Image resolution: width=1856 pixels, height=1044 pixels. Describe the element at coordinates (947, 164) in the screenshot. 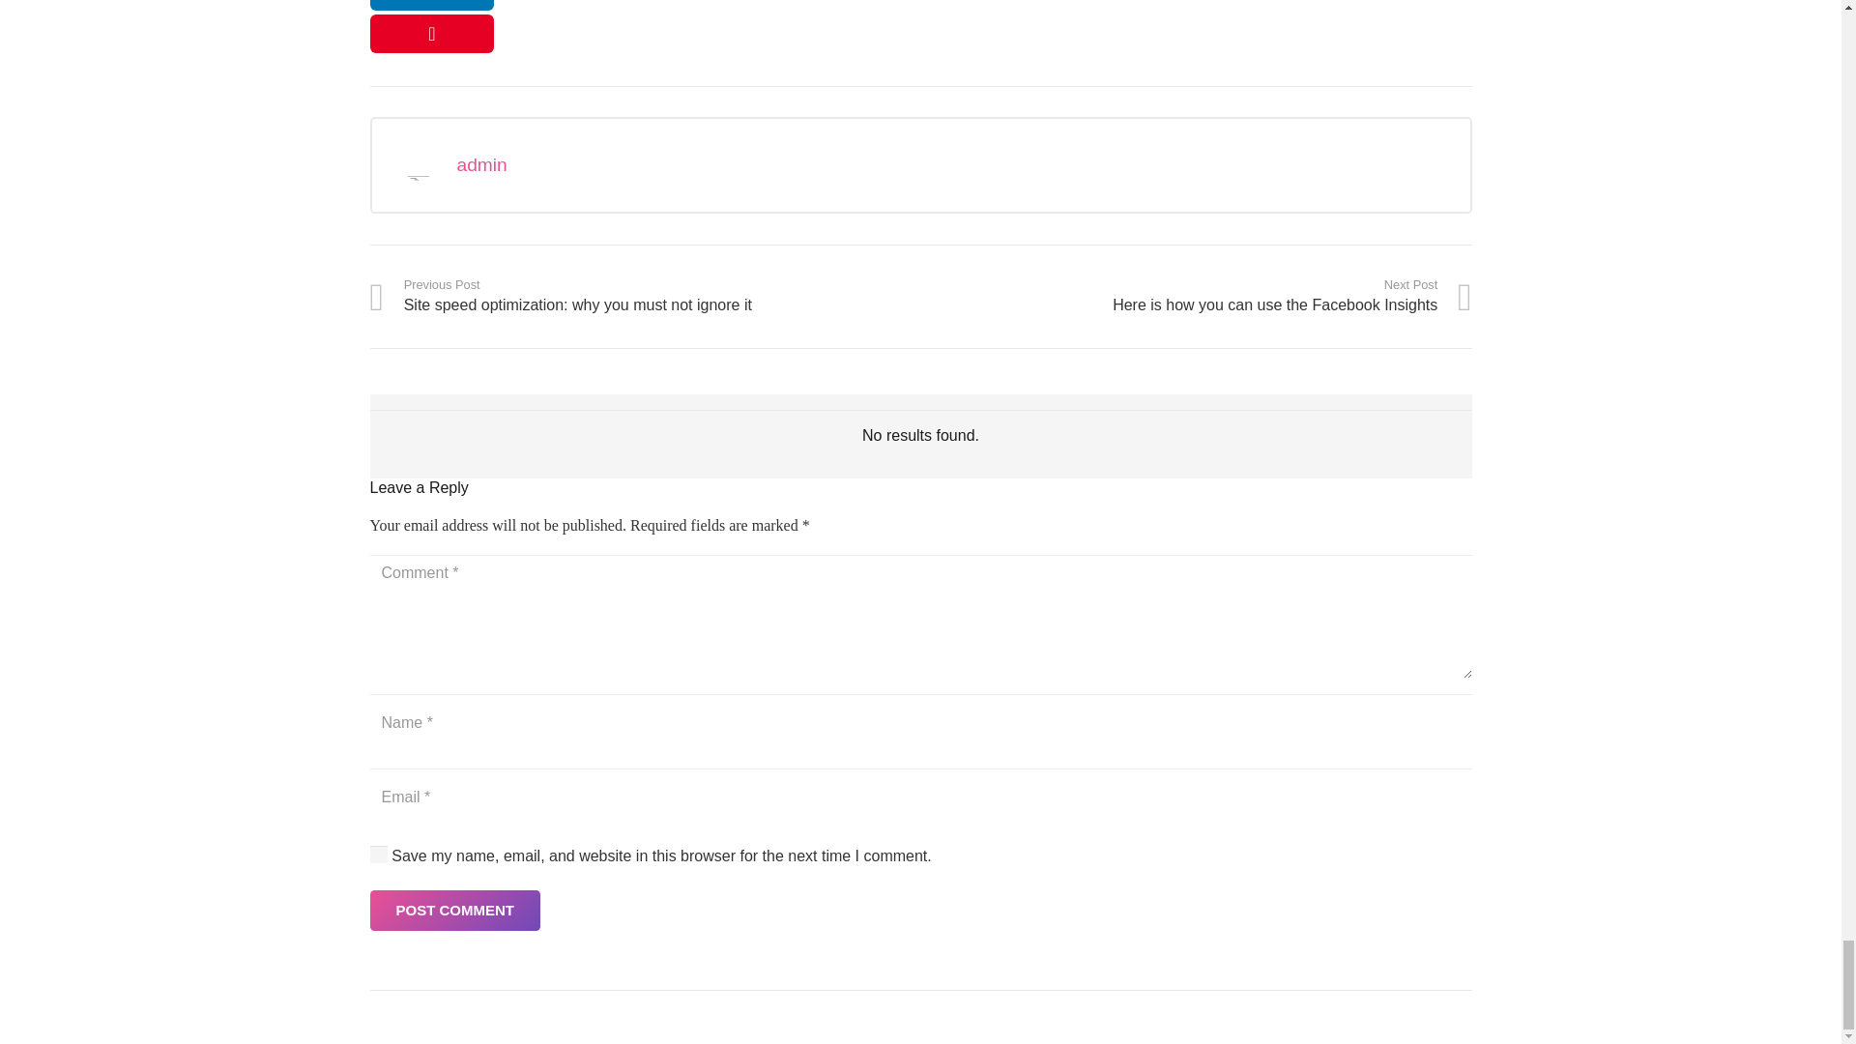

I see `admin` at that location.